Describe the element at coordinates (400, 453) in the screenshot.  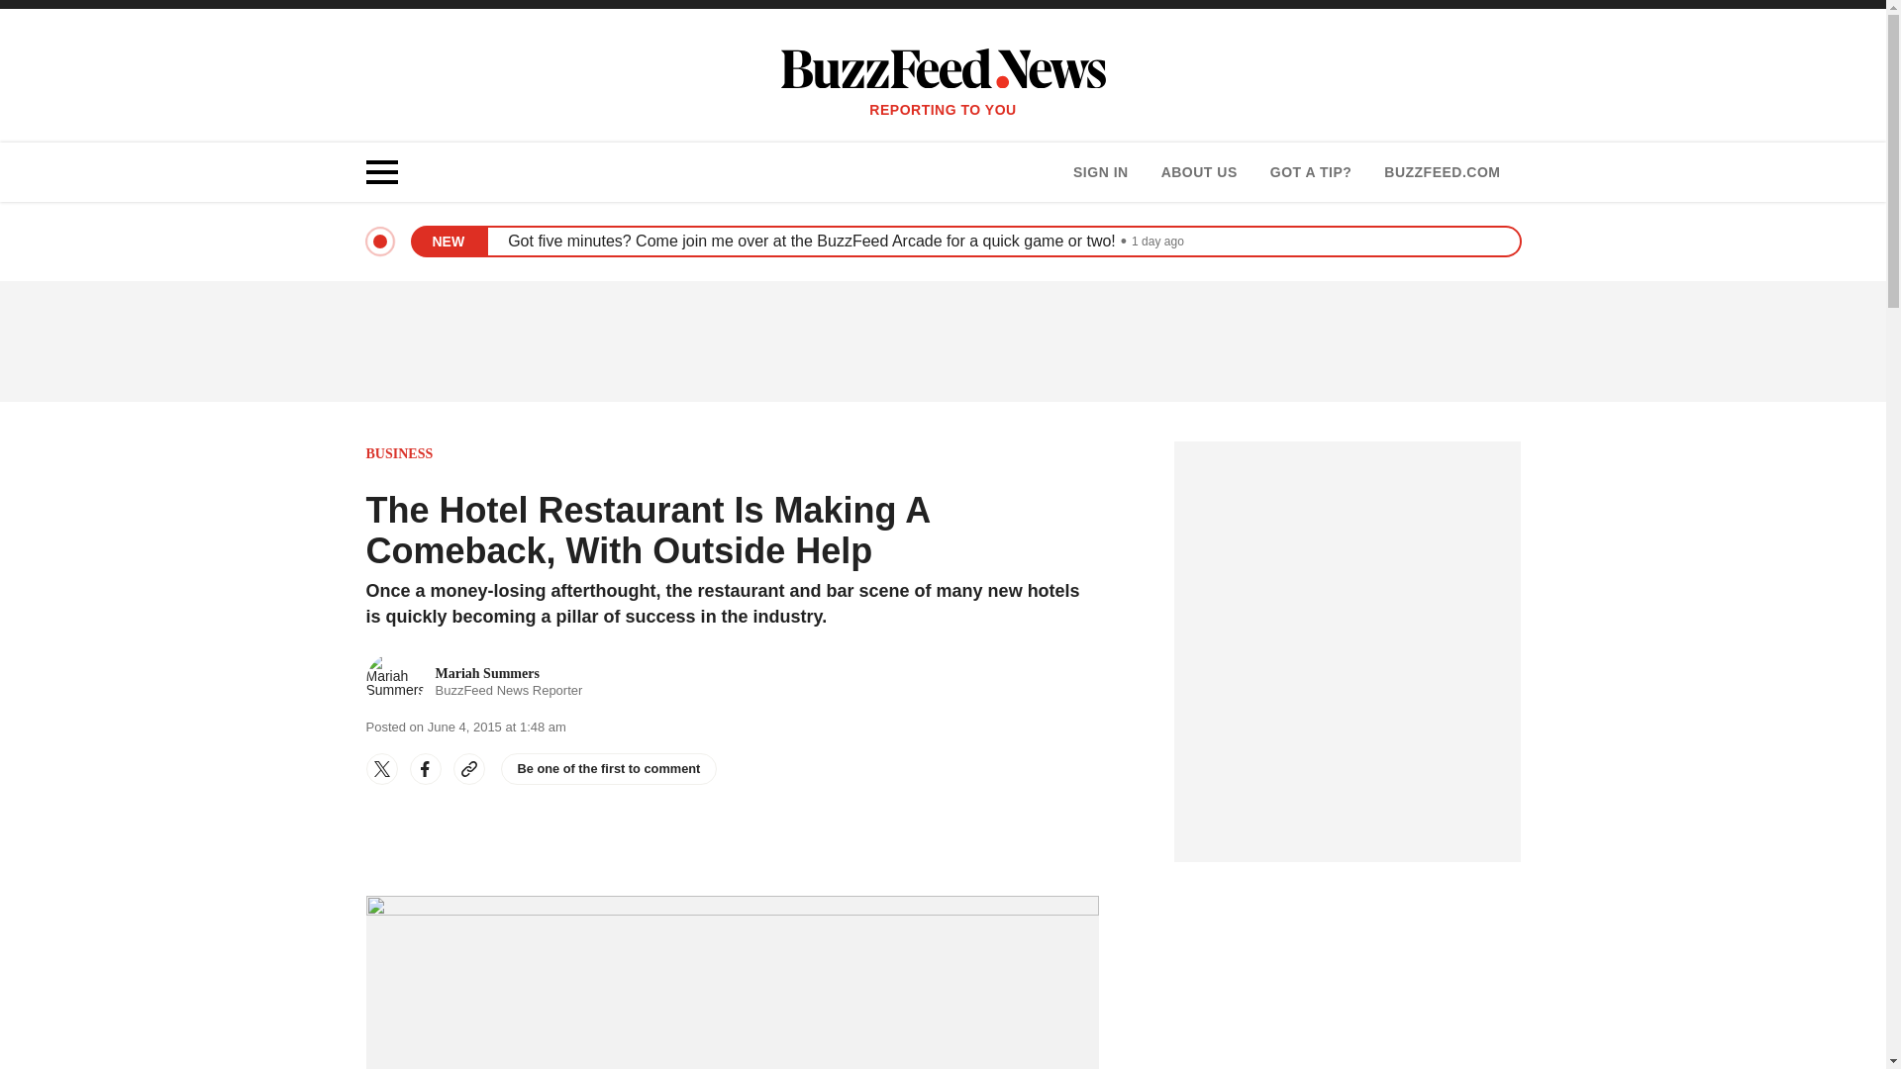
I see `BUSINESS` at that location.